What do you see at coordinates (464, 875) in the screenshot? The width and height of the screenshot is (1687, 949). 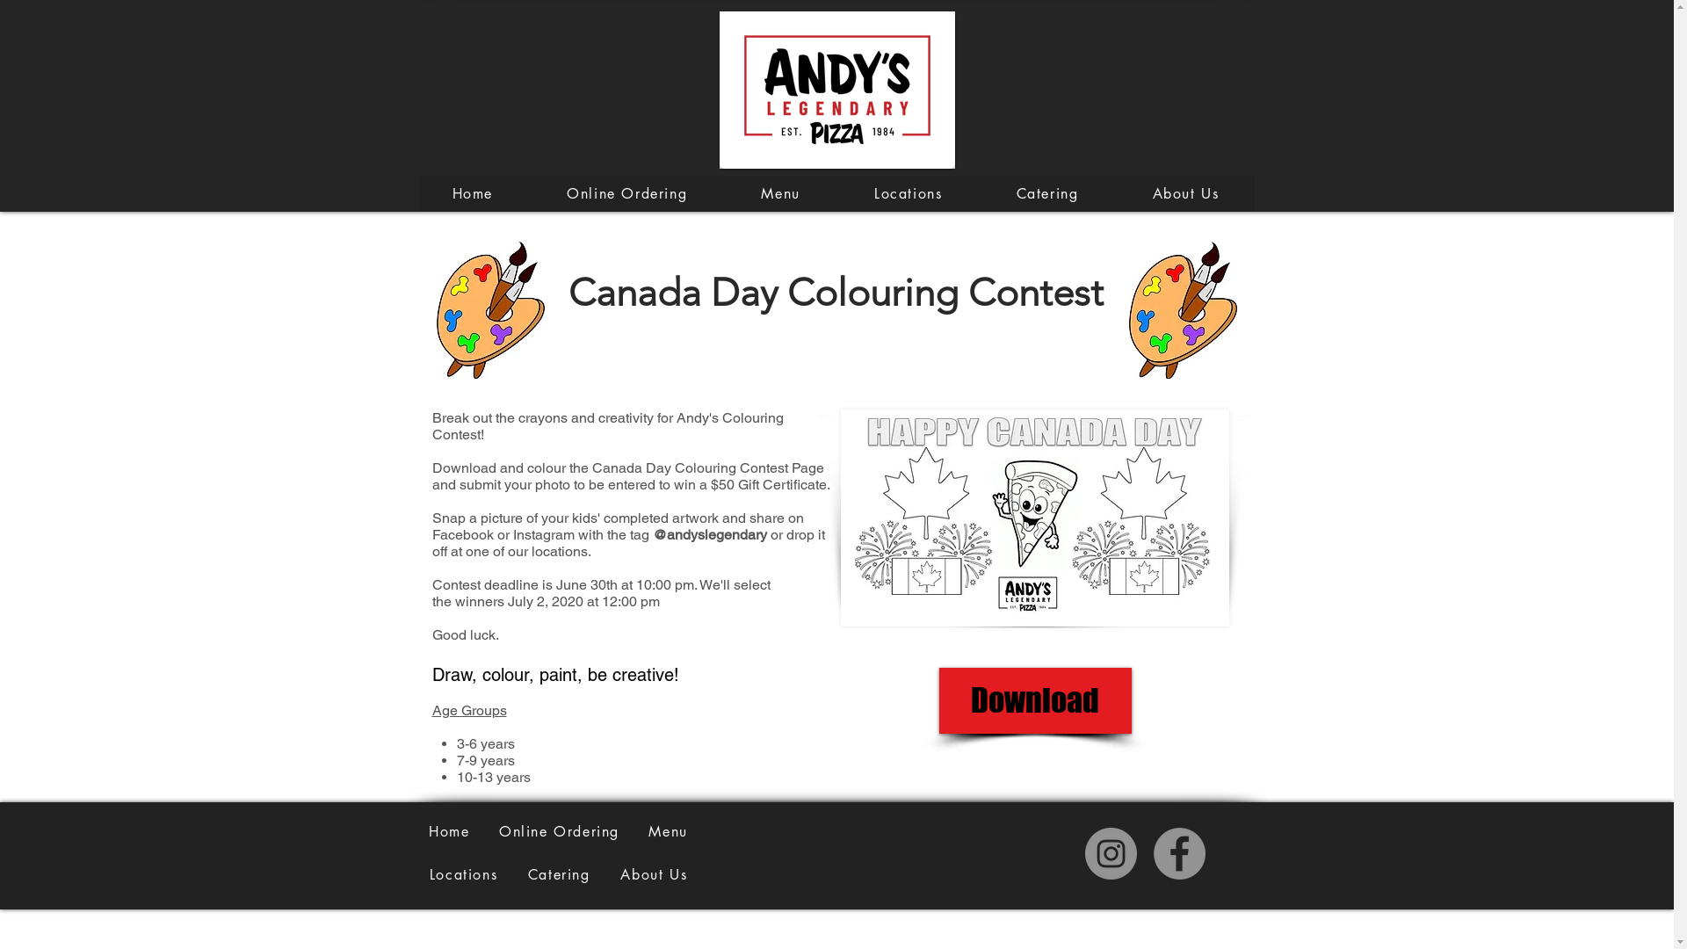 I see `Locations` at bounding box center [464, 875].